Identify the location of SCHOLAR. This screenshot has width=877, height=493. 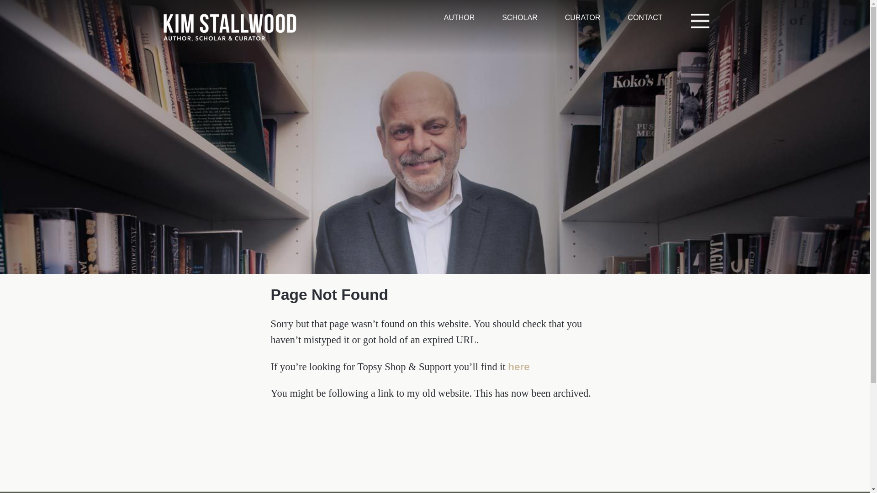
(519, 17).